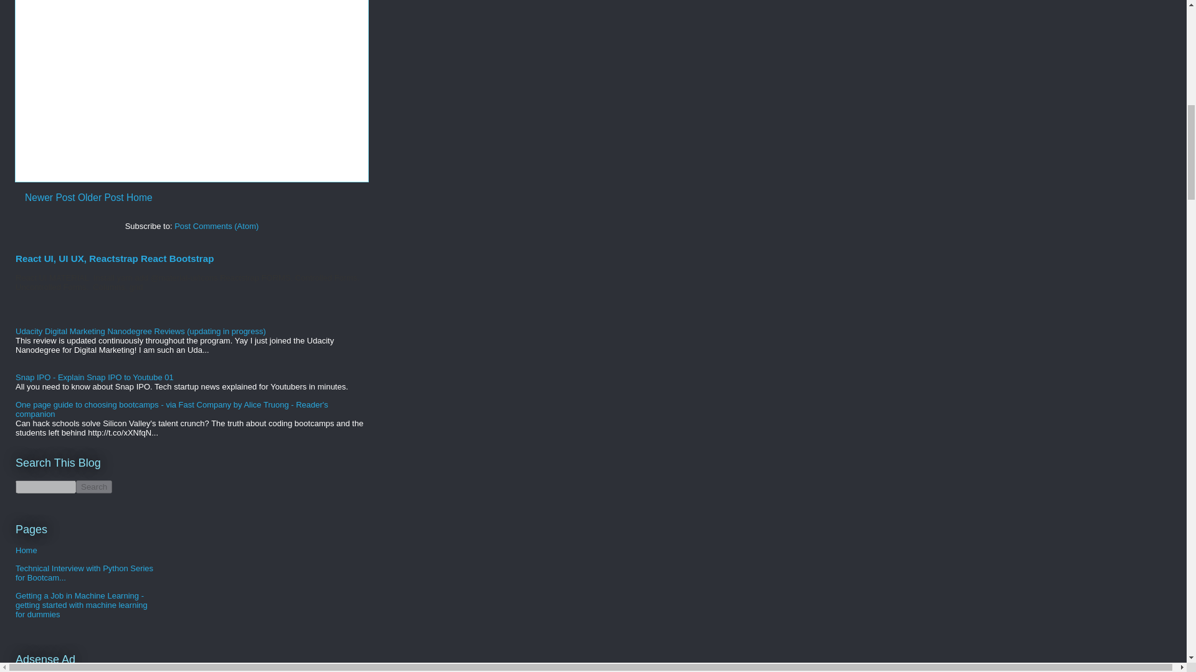 This screenshot has height=672, width=1196. What do you see at coordinates (94, 487) in the screenshot?
I see `Search` at bounding box center [94, 487].